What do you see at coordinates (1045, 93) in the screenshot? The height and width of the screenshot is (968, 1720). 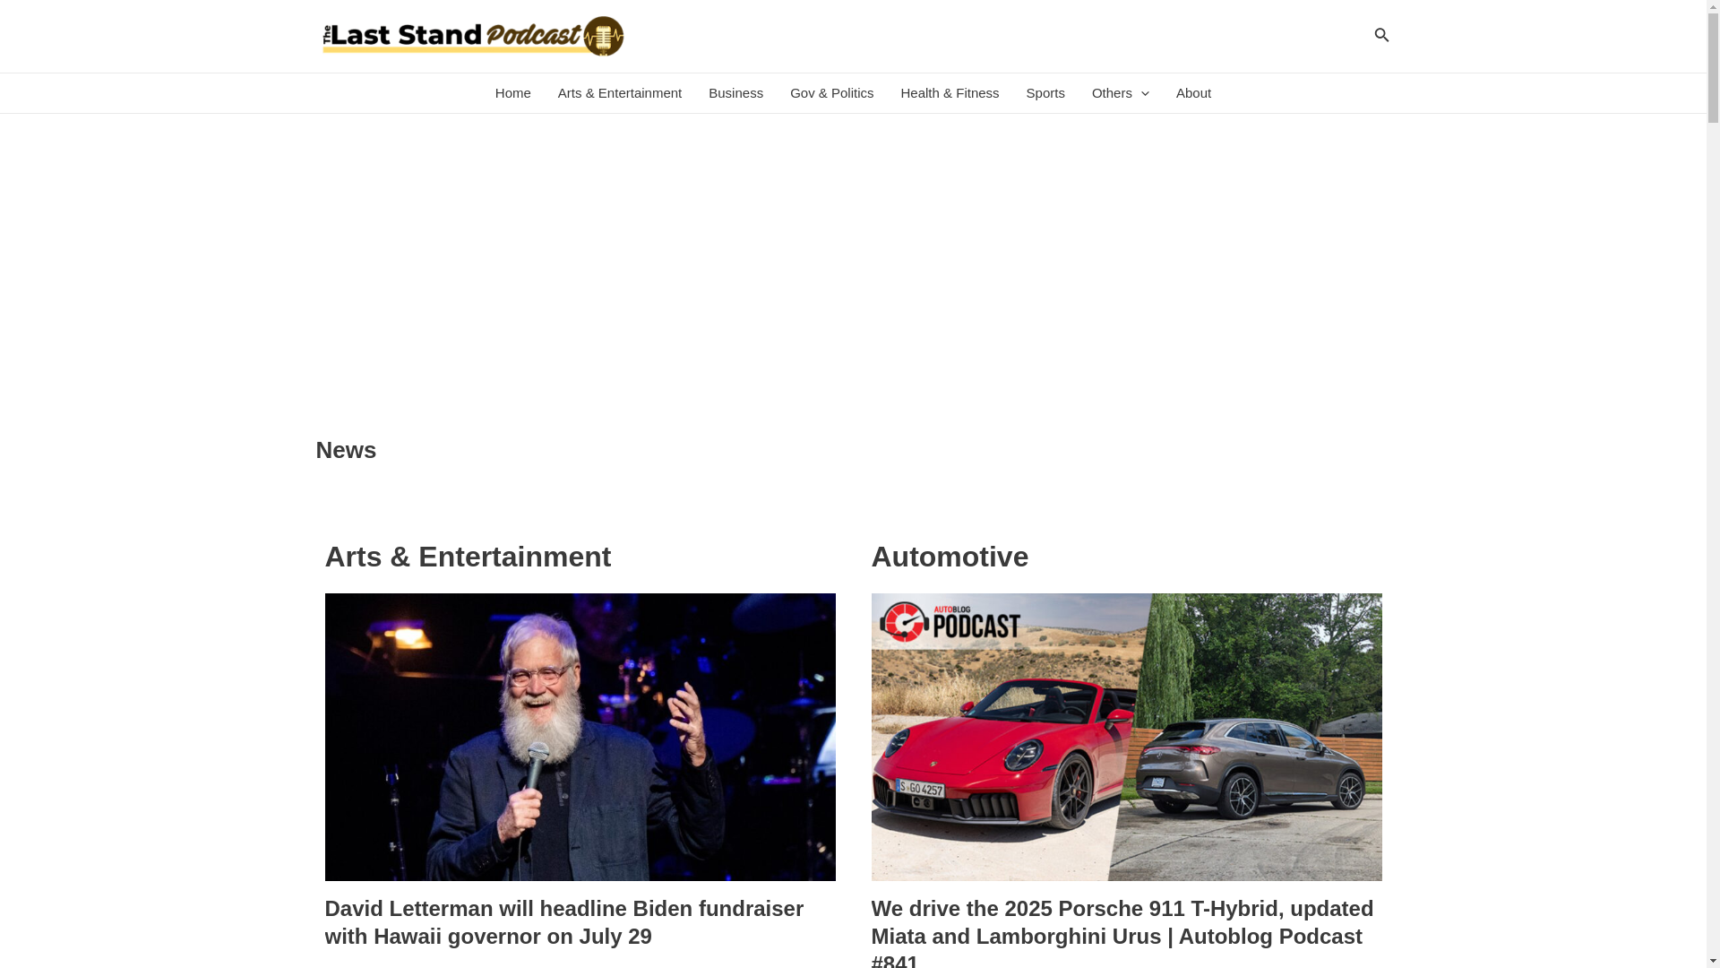 I see `Sports` at bounding box center [1045, 93].